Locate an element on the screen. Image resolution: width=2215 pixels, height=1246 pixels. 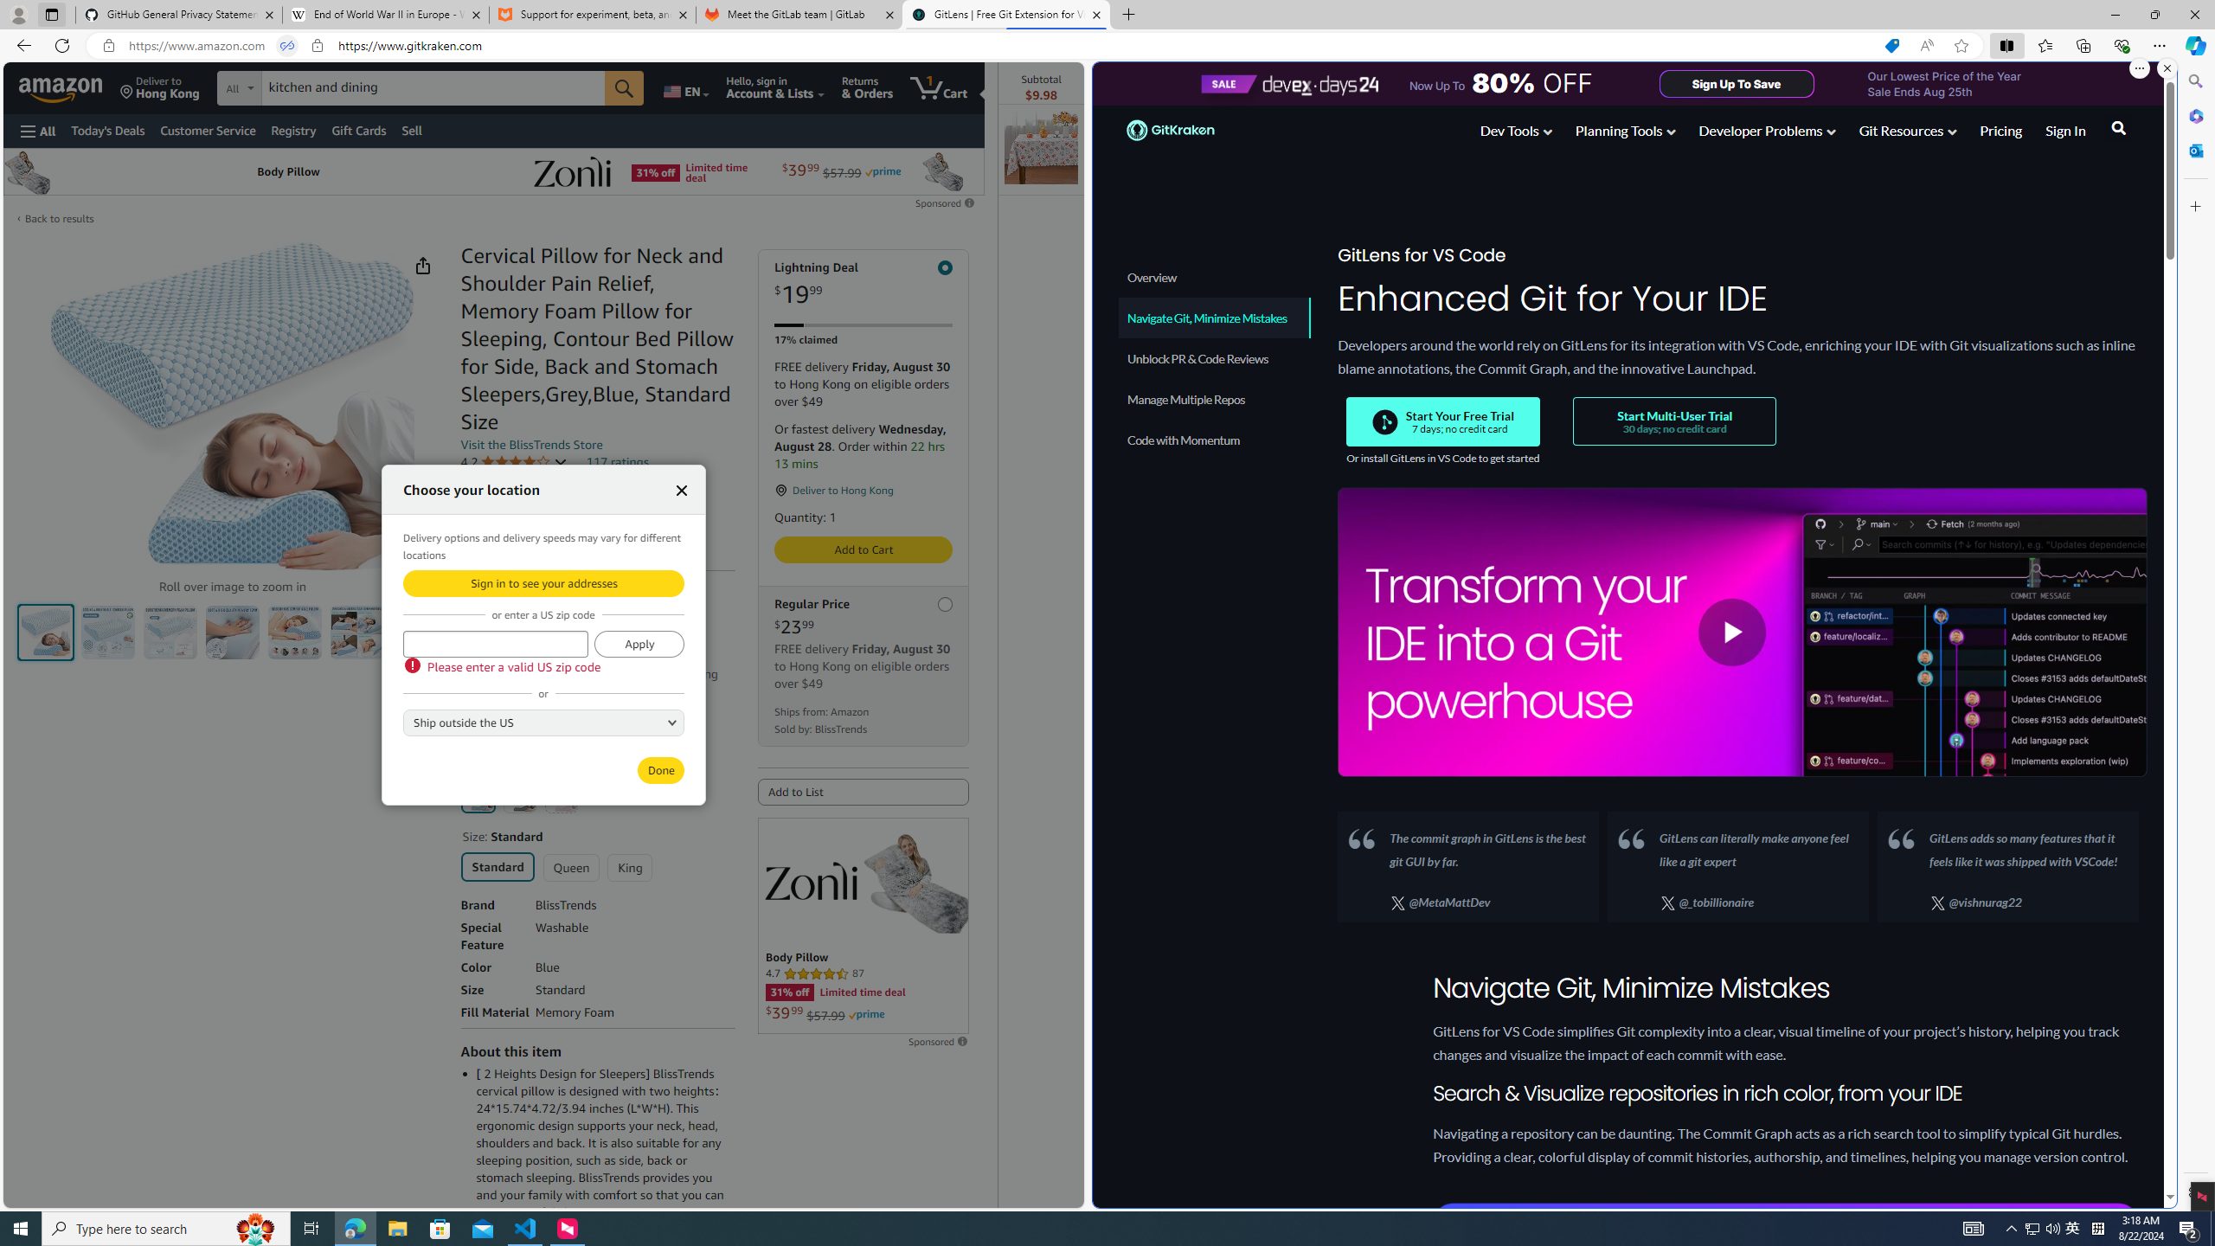
Lightning Deal $19.99 is located at coordinates (864, 284).